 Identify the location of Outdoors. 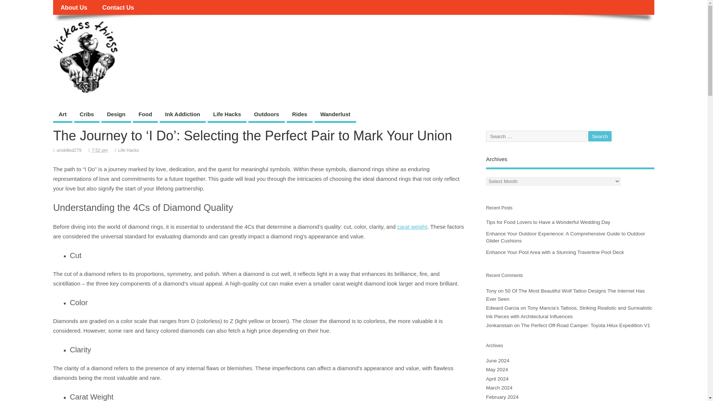
(266, 115).